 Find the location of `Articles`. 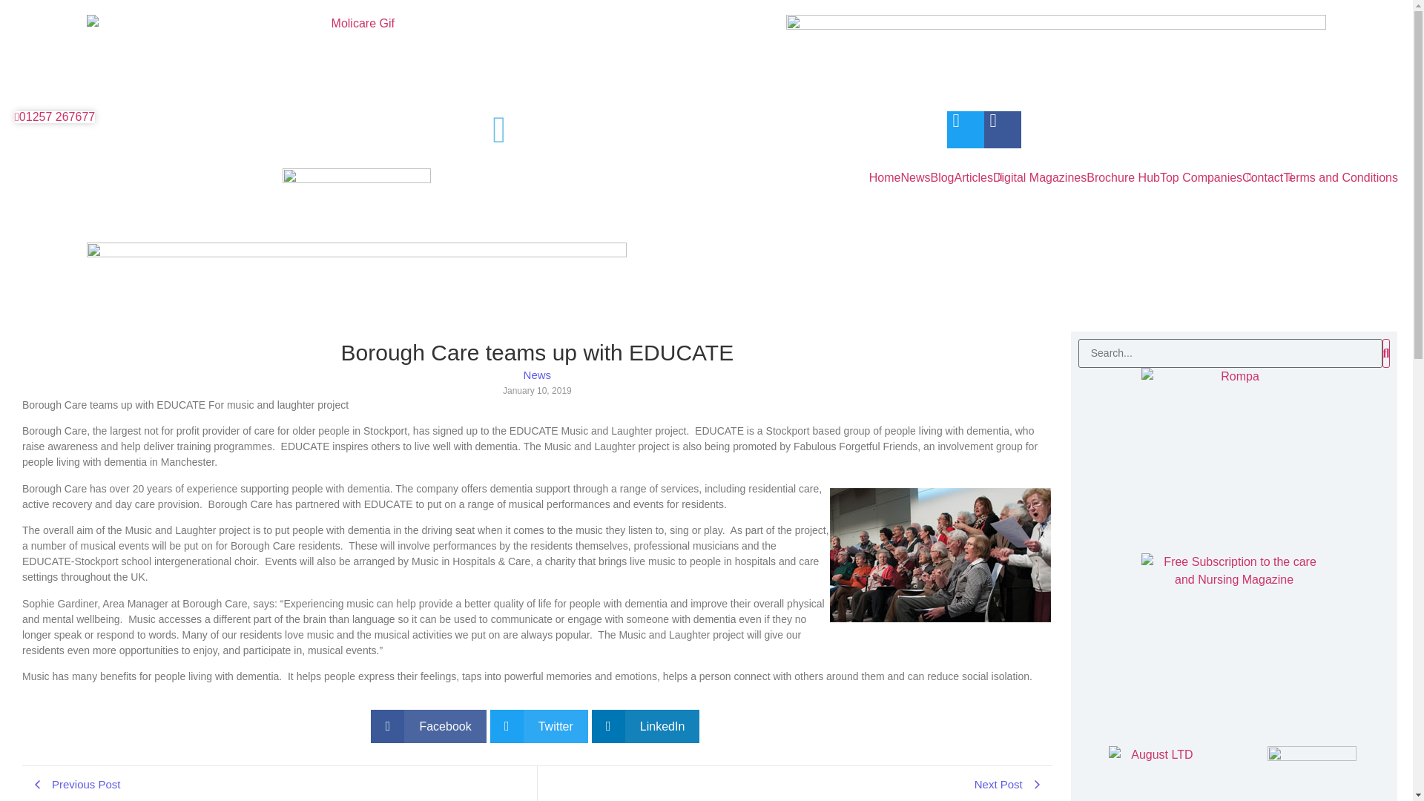

Articles is located at coordinates (973, 177).